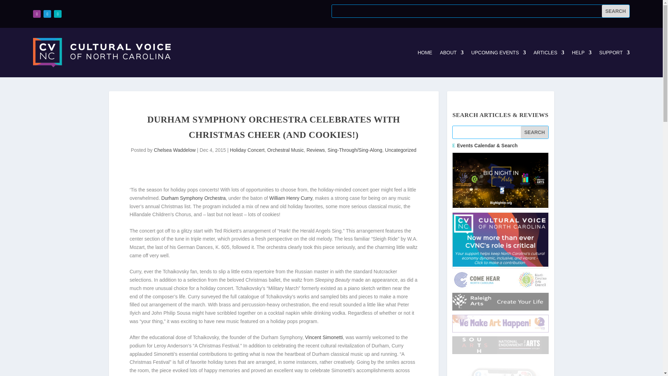  What do you see at coordinates (452, 53) in the screenshot?
I see `ABOUT` at bounding box center [452, 53].